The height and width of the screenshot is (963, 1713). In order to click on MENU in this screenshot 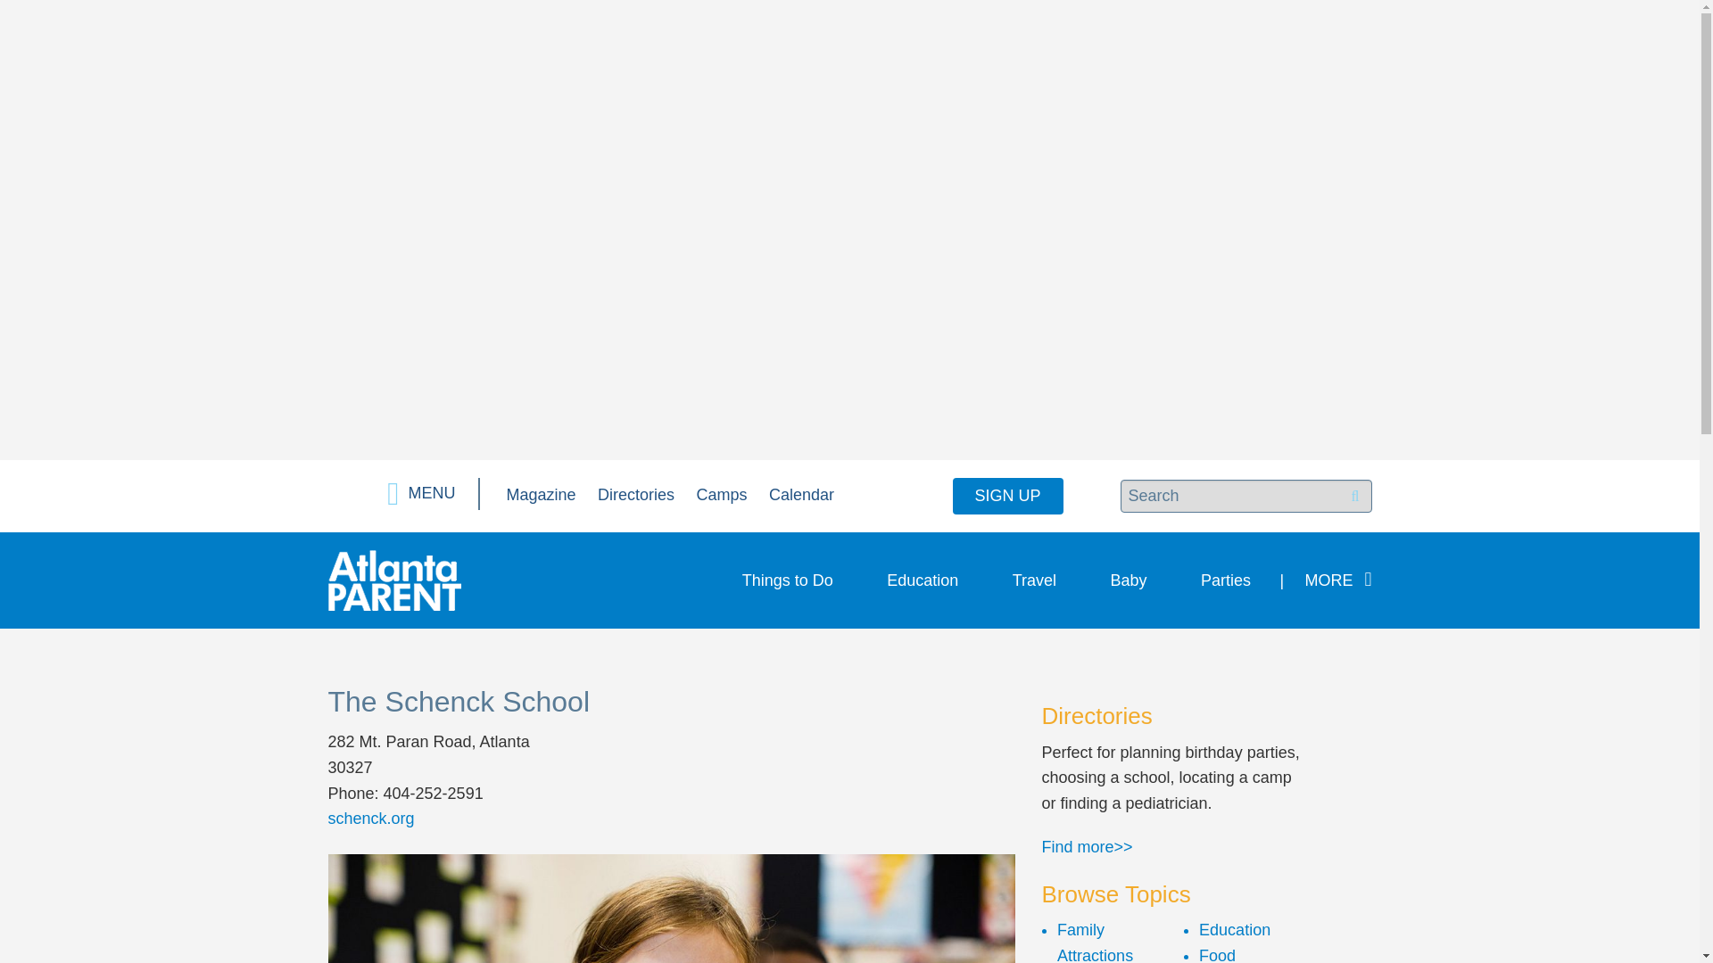, I will do `click(421, 494)`.